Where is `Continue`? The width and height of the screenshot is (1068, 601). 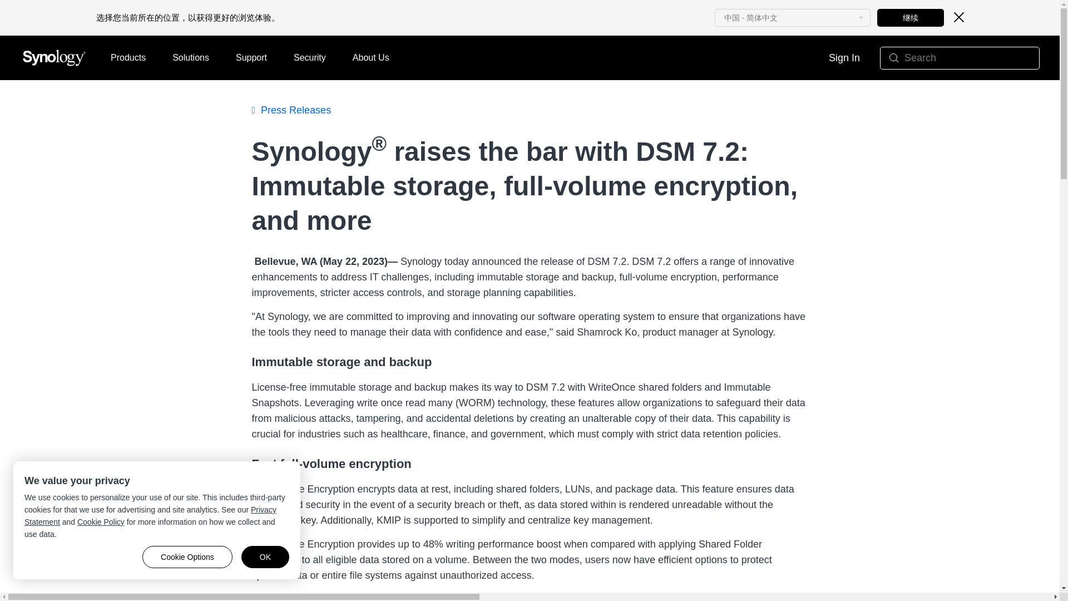 Continue is located at coordinates (910, 18).